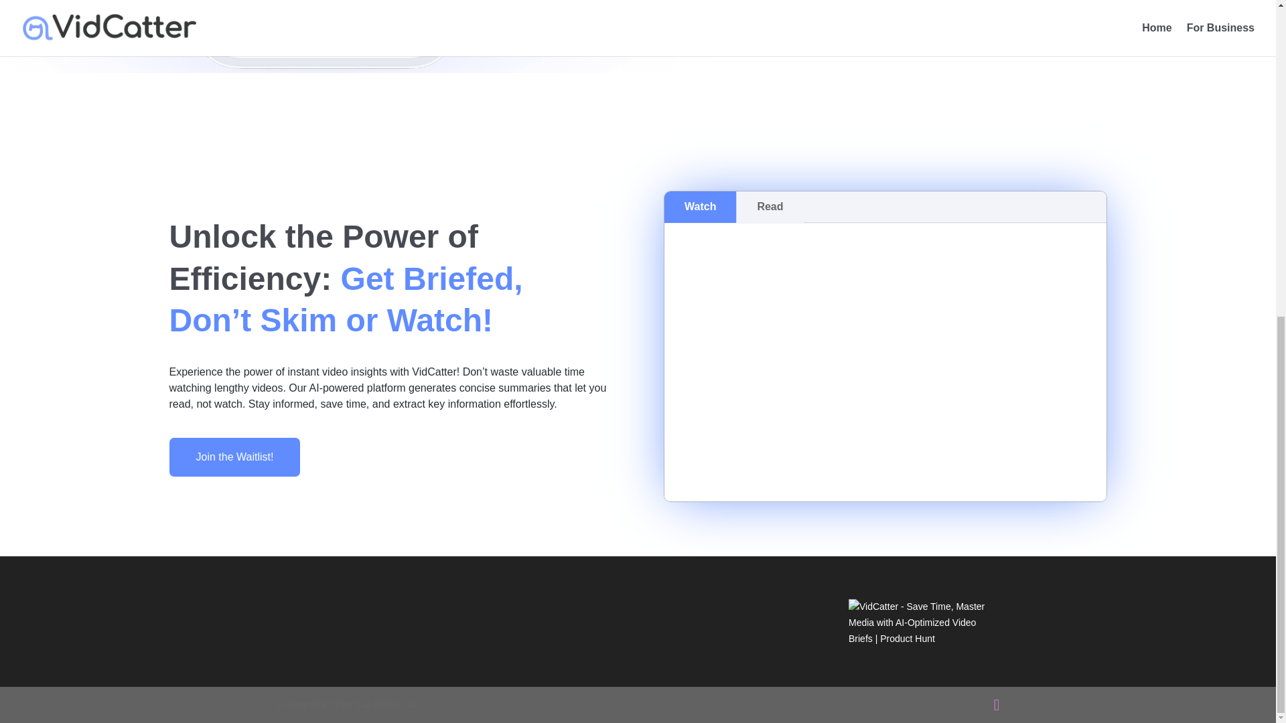 The image size is (1286, 723). What do you see at coordinates (234, 457) in the screenshot?
I see `Join the Waitlist!` at bounding box center [234, 457].